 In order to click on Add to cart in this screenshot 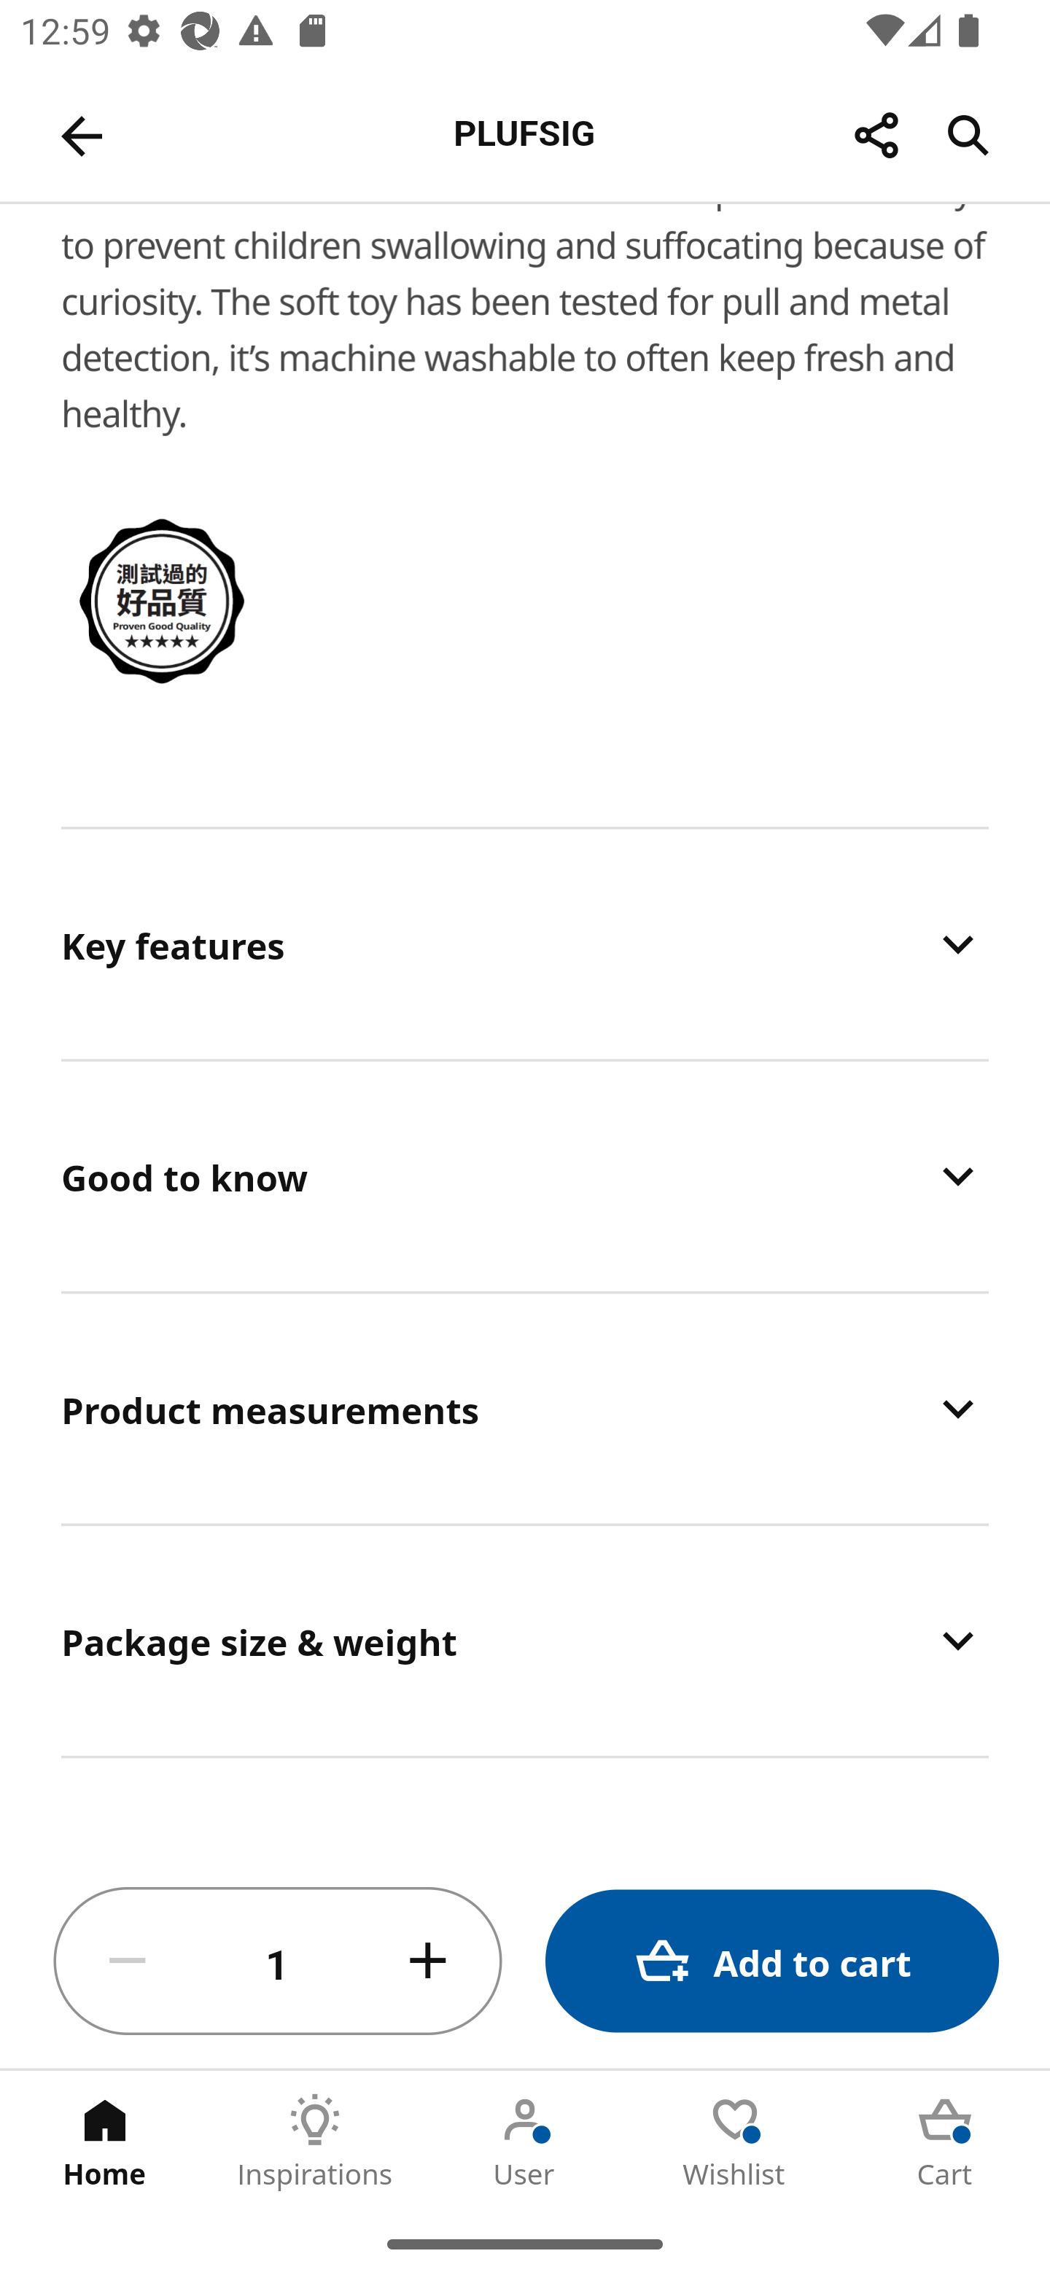, I will do `click(771, 1961)`.